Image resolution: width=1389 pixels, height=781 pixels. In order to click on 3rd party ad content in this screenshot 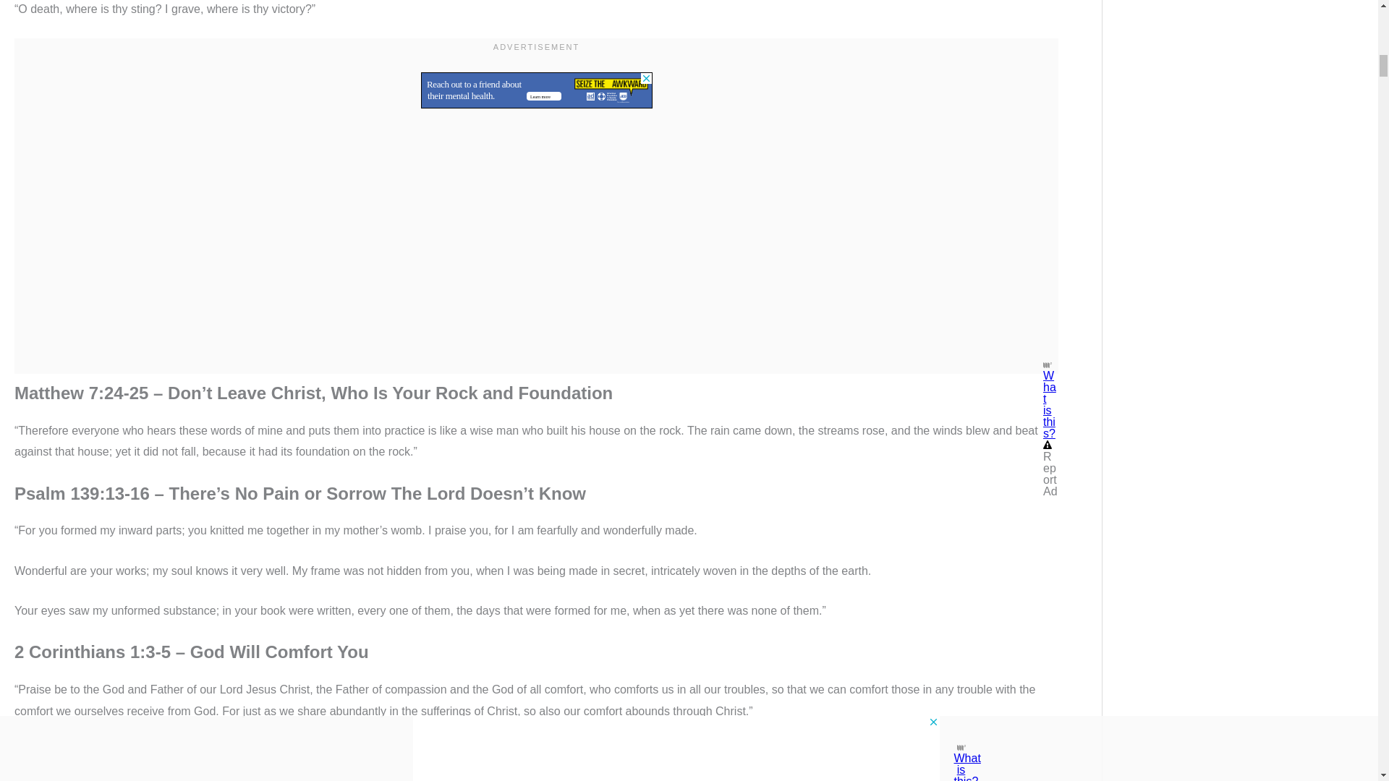, I will do `click(537, 74)`.